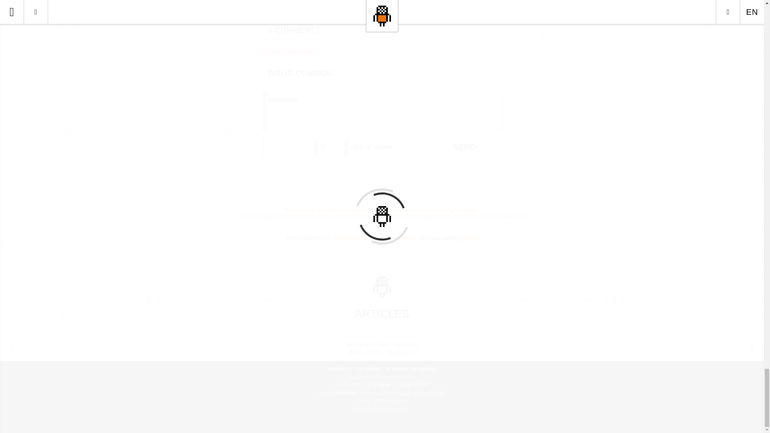 This screenshot has width=770, height=433. I want to click on back, so click(12, 348).